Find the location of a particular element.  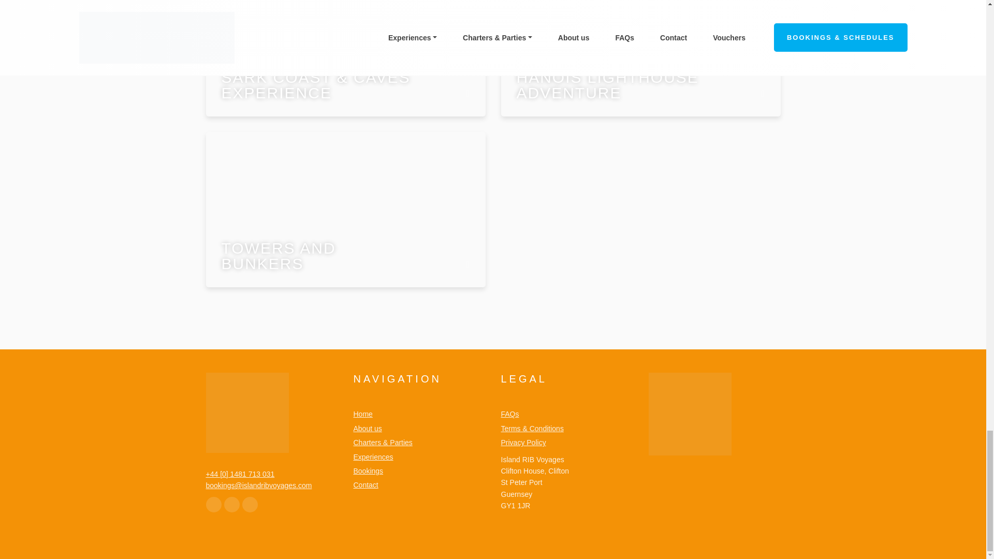

About us is located at coordinates (367, 429).